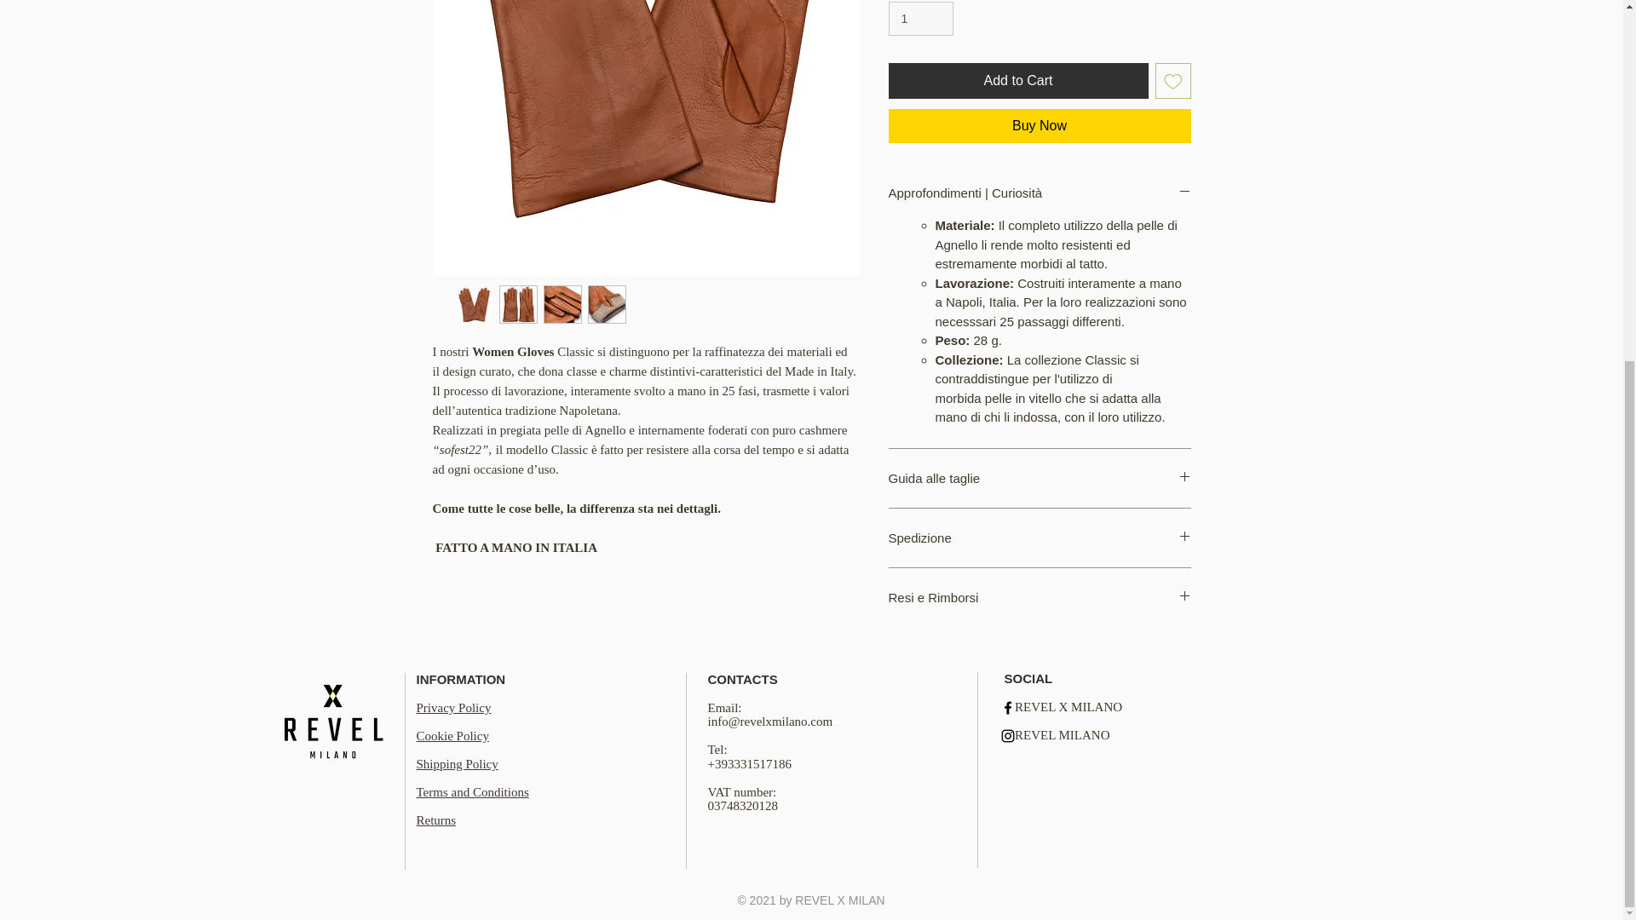 Image resolution: width=1636 pixels, height=920 pixels. I want to click on Resi e Rimborsi, so click(1040, 597).